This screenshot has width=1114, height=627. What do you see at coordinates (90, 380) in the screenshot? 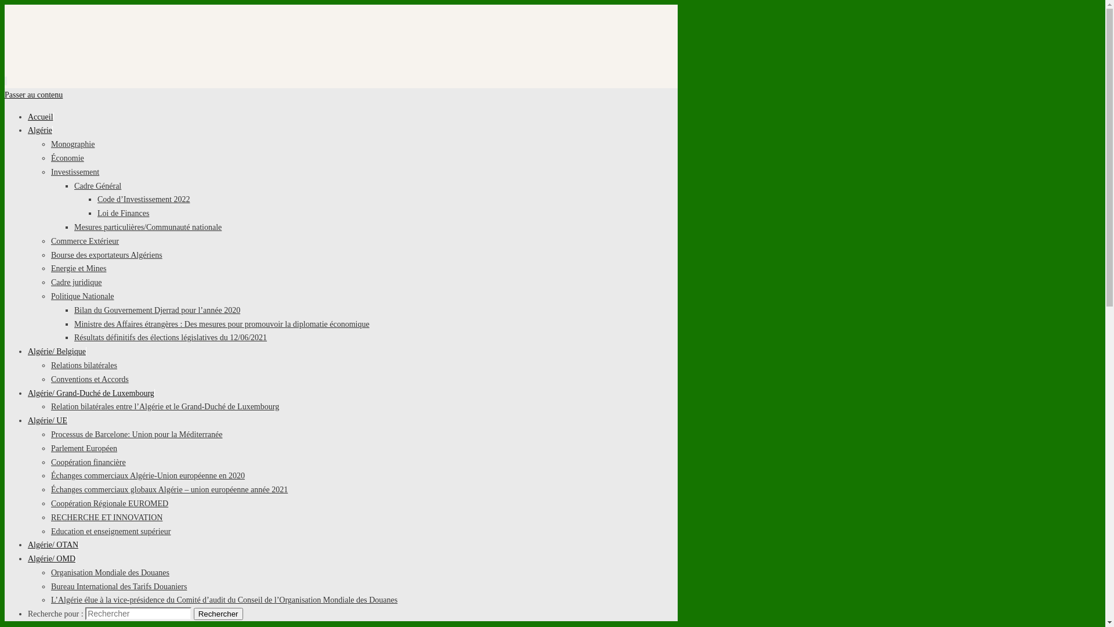
I see `Conventions et Accords` at bounding box center [90, 380].